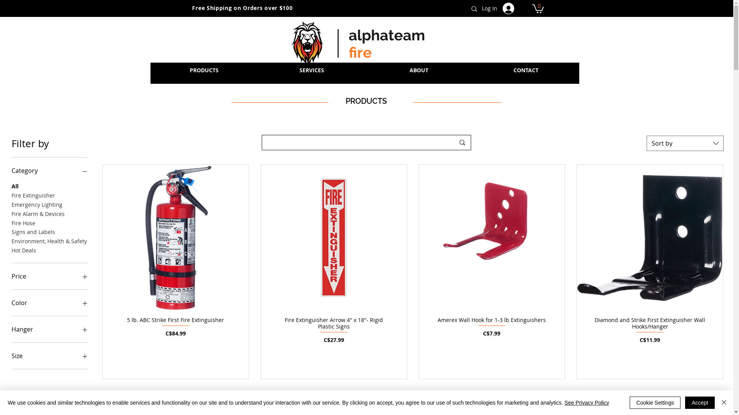  I want to click on fire, so click(360, 52).